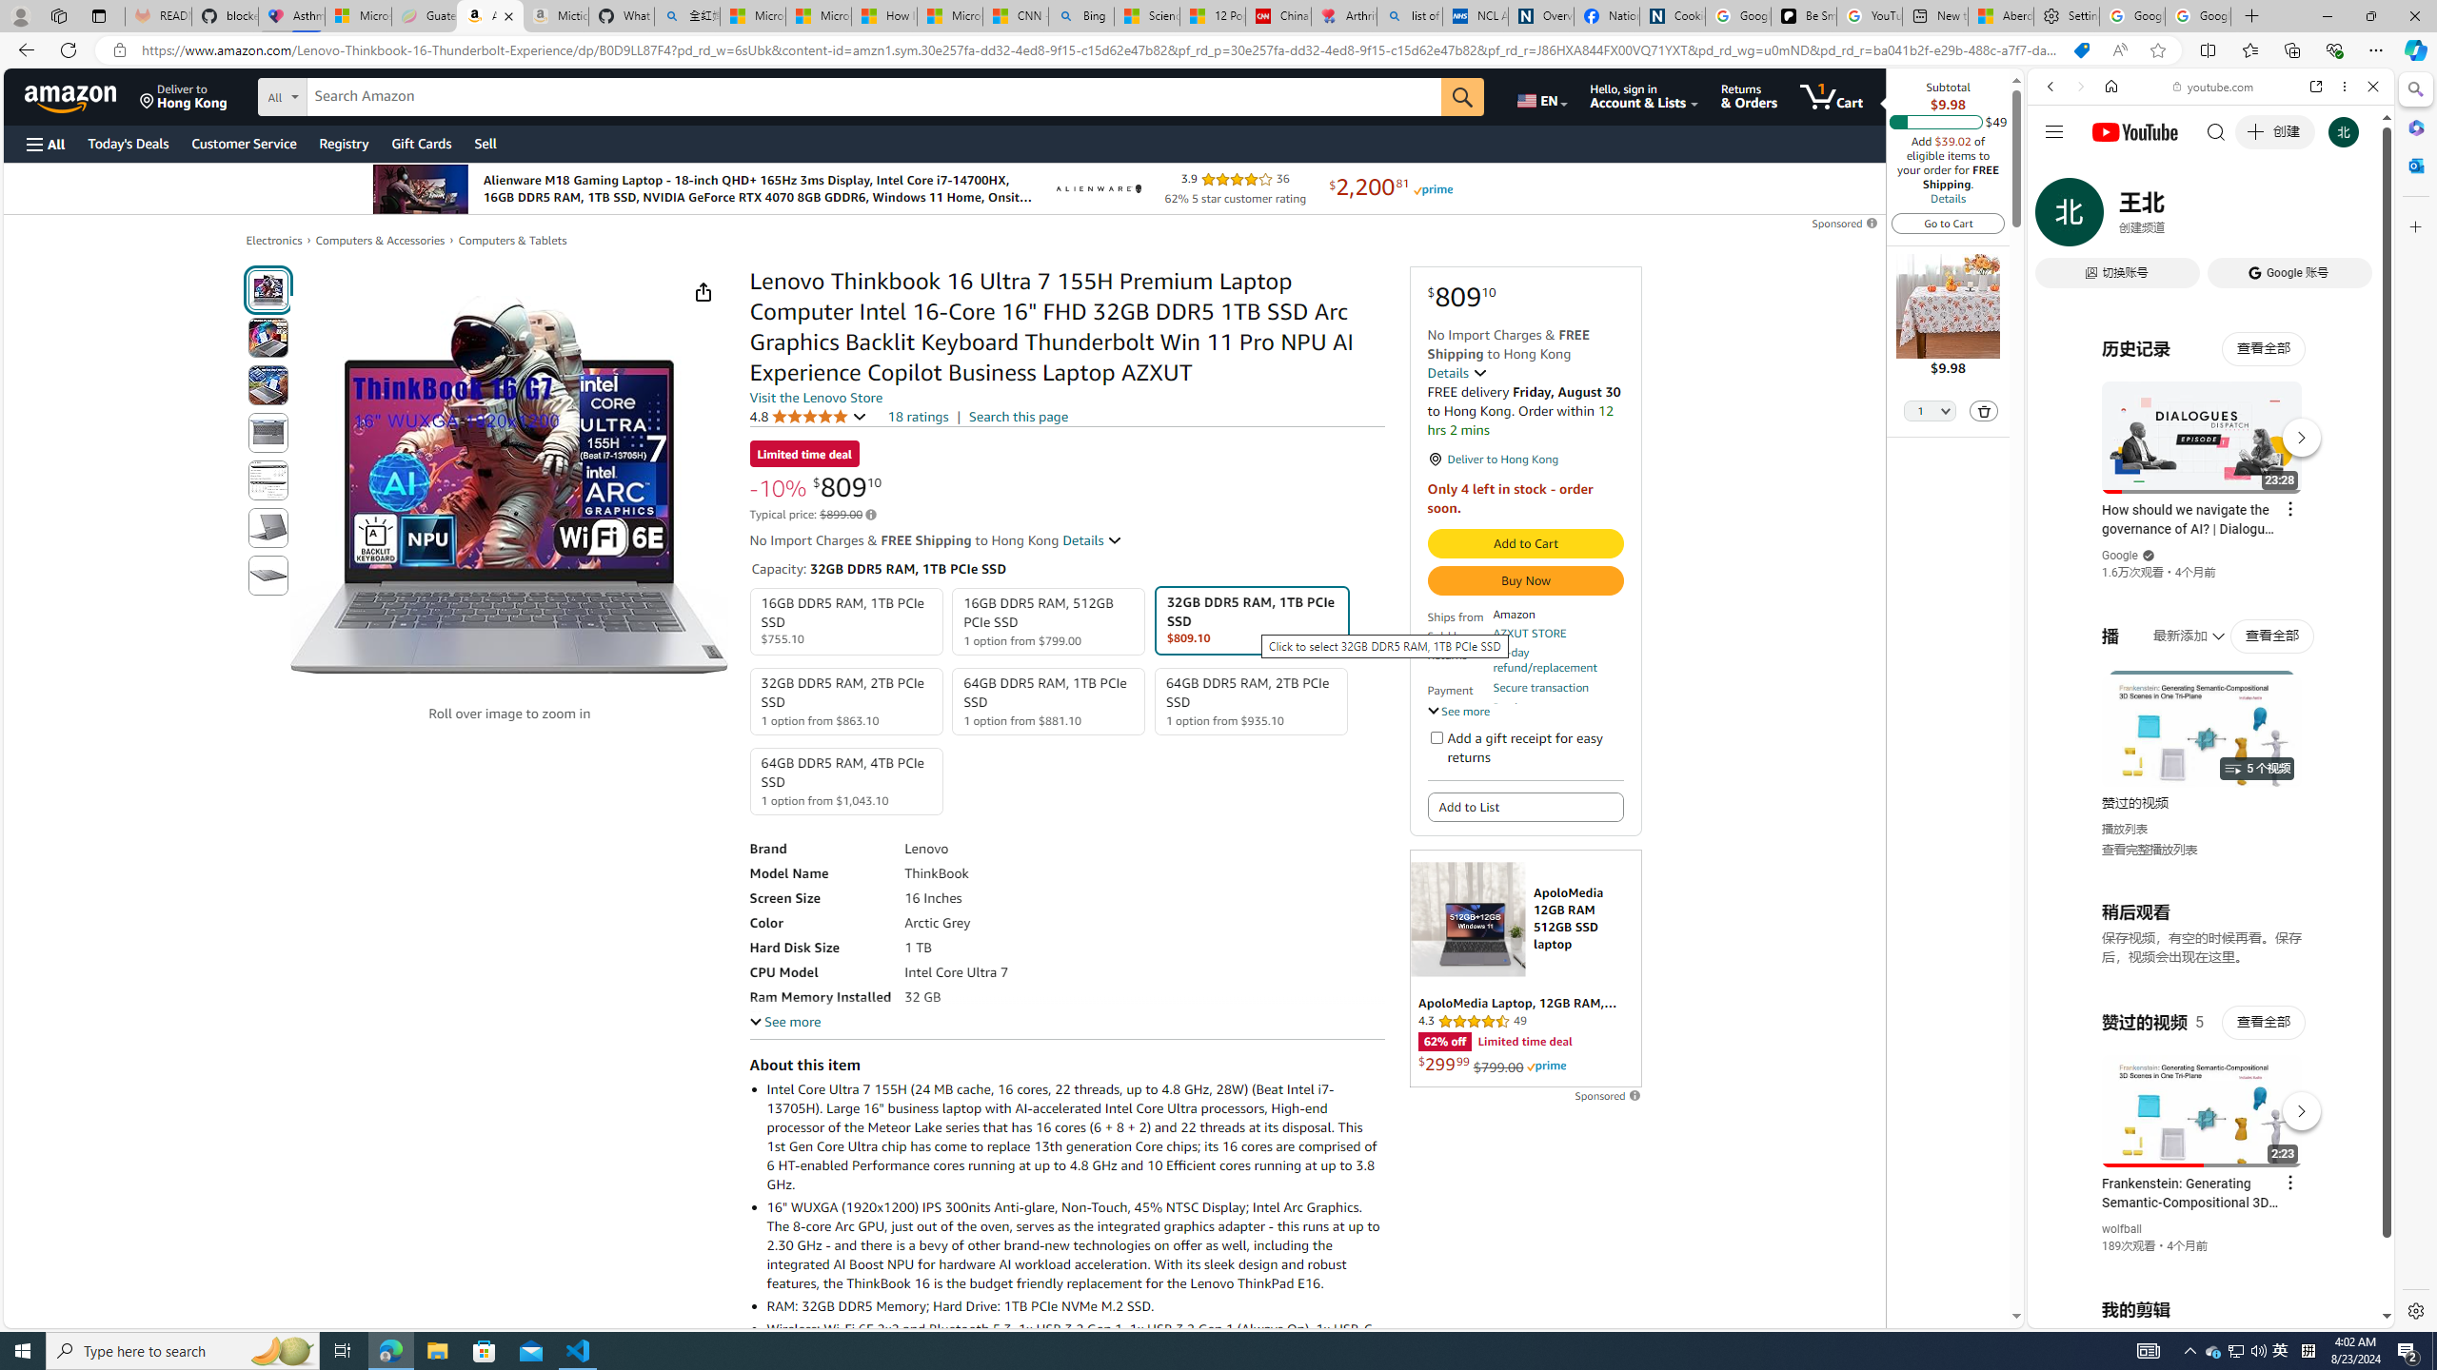 This screenshot has height=1370, width=2437. I want to click on Computers & Tablets, so click(512, 241).